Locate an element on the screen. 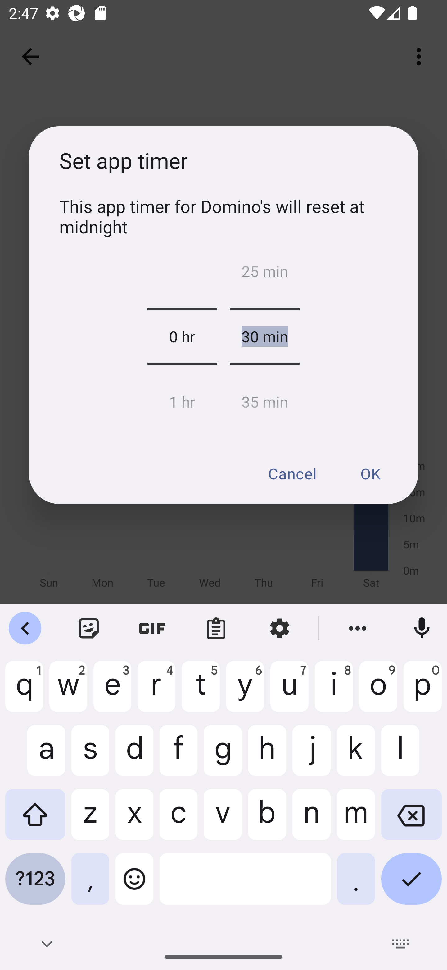 This screenshot has height=970, width=447. 1 hr is located at coordinates (182, 399).